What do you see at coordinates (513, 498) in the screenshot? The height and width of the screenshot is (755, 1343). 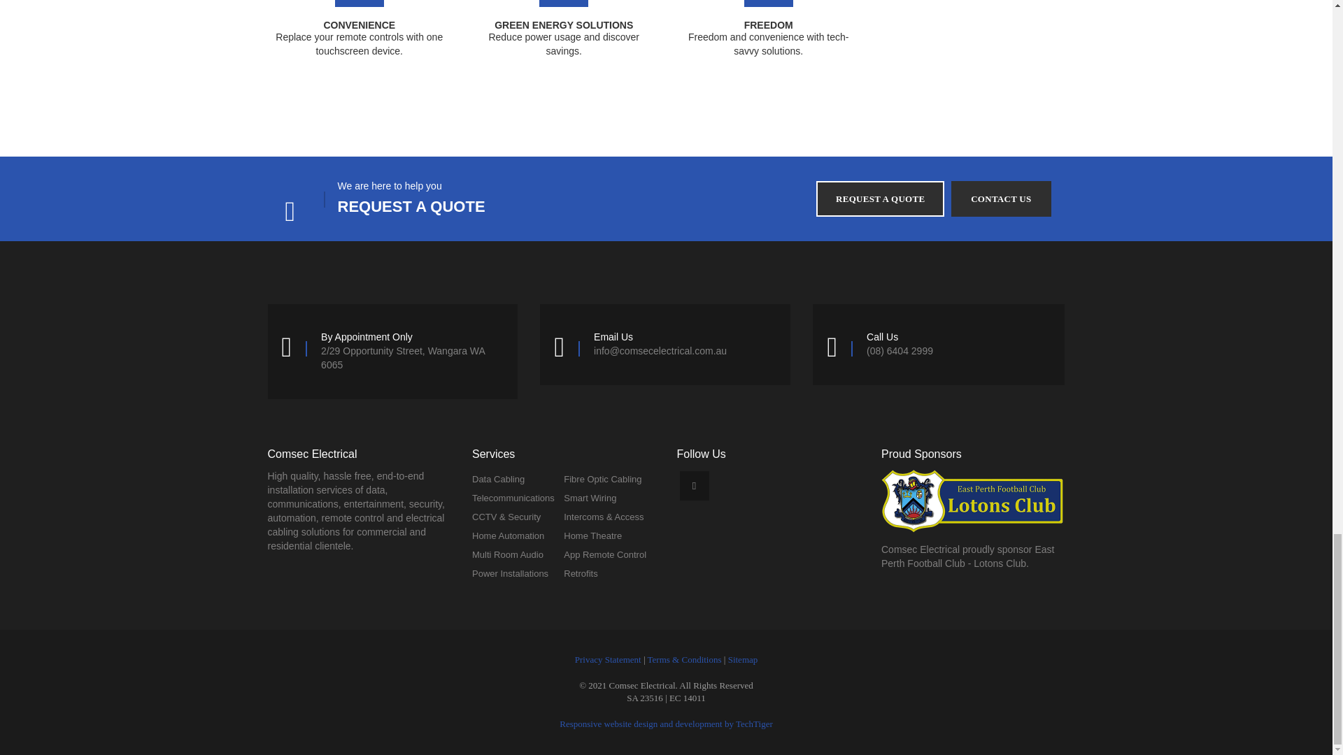 I see `Telecommunications` at bounding box center [513, 498].